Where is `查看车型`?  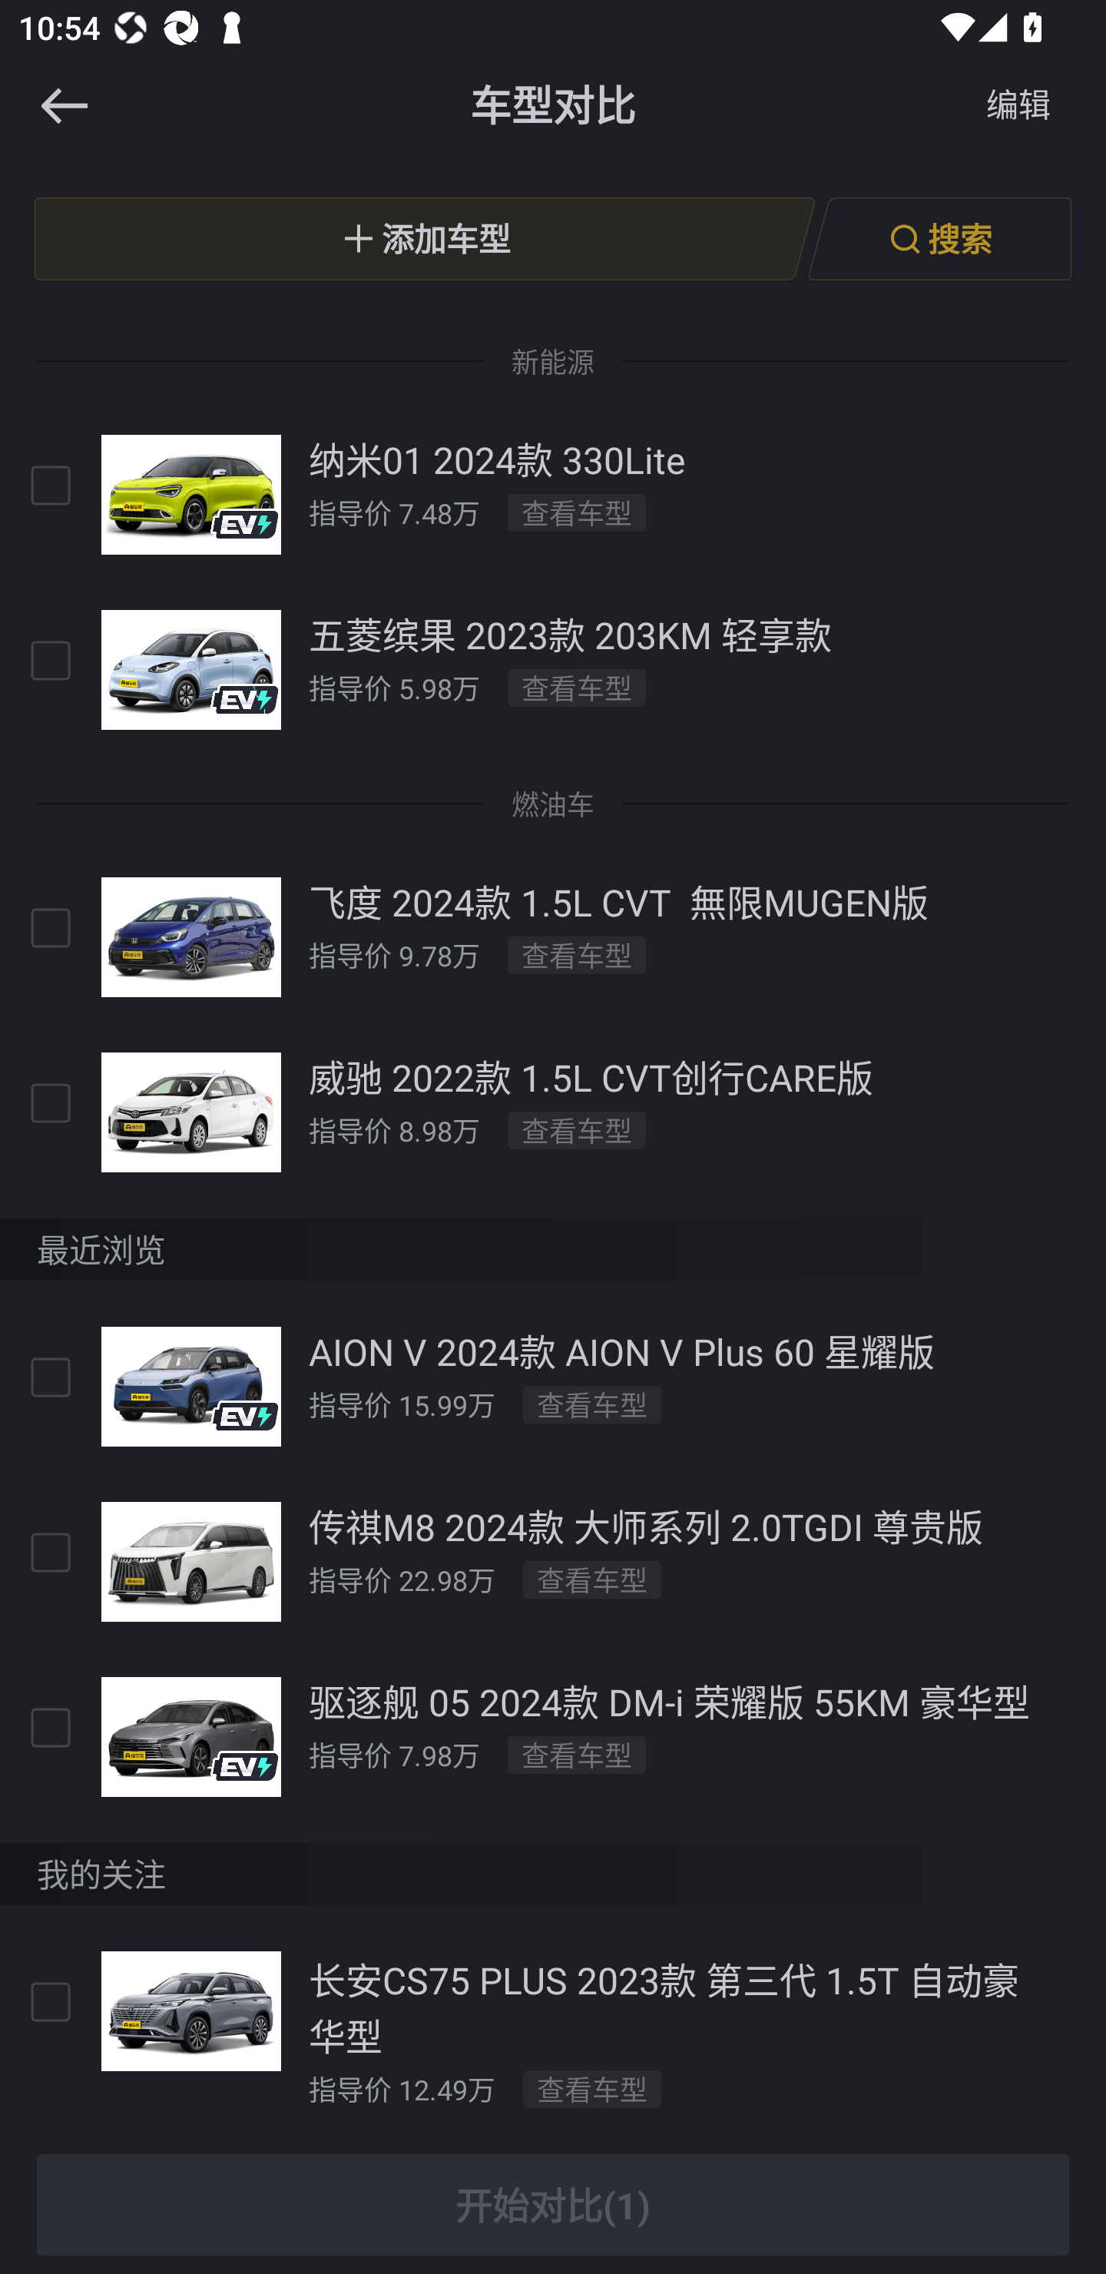 查看车型 is located at coordinates (592, 1579).